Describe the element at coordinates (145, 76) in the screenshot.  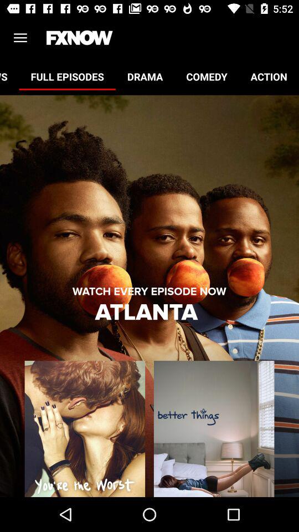
I see `press the item next to the comedy` at that location.